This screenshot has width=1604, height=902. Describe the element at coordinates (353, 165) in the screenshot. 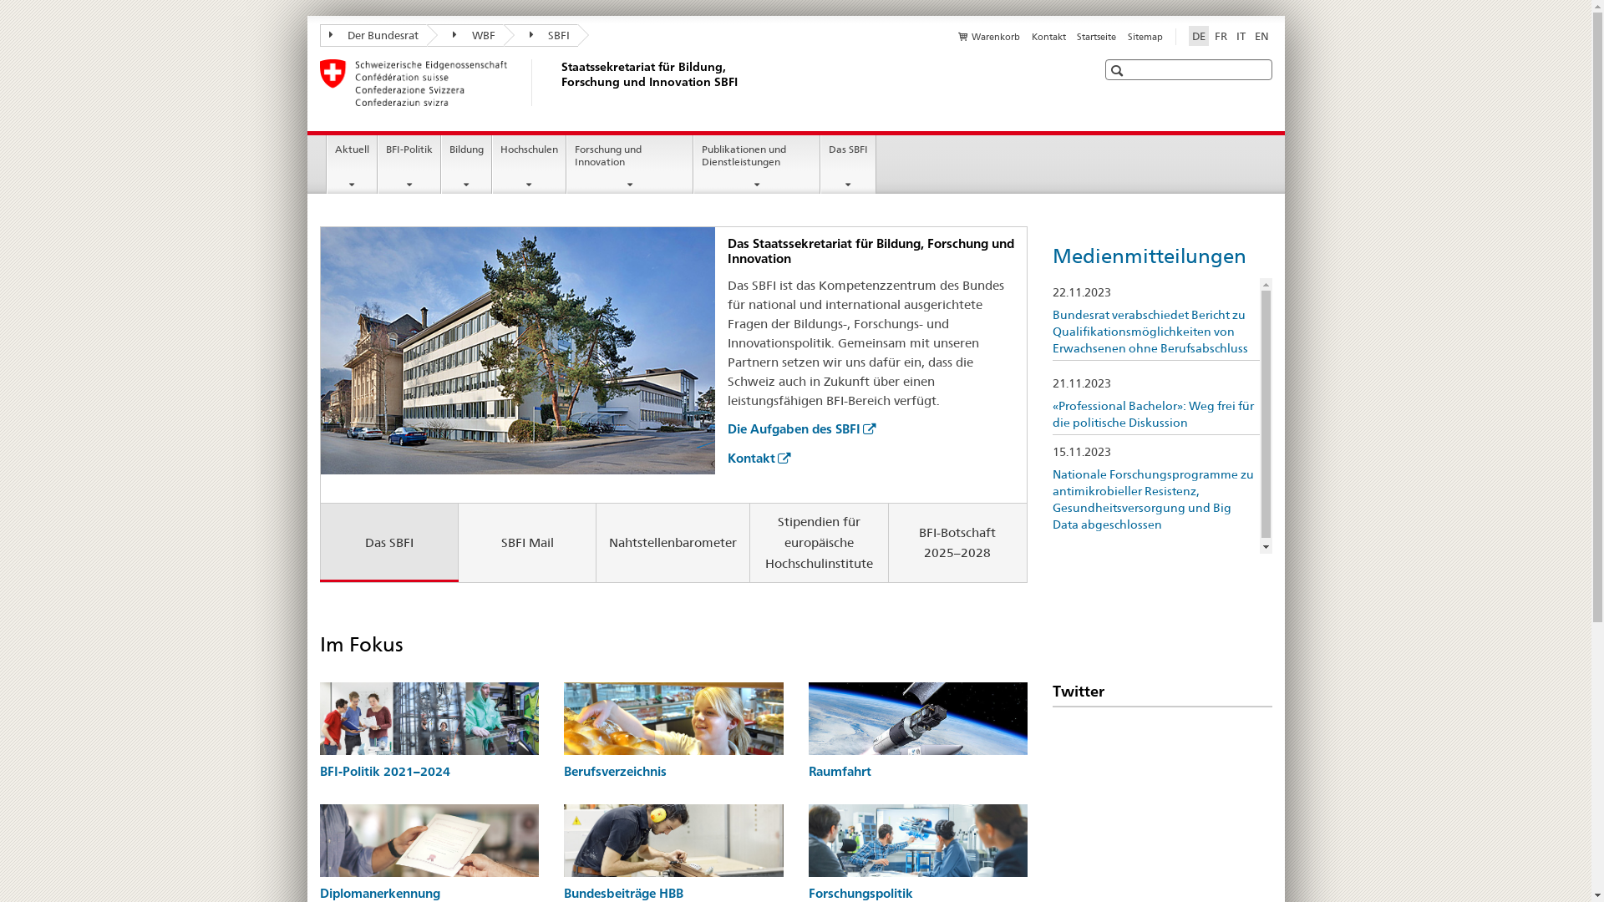

I see `Aktuell` at that location.